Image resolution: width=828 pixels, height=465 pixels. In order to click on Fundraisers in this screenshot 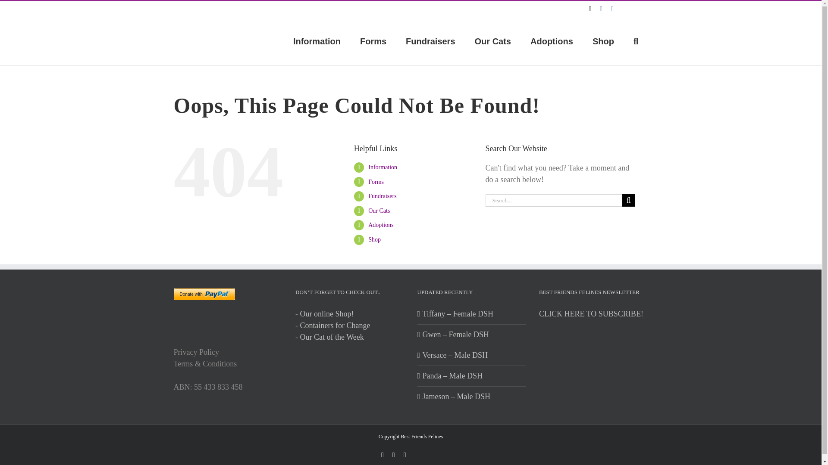, I will do `click(430, 41)`.